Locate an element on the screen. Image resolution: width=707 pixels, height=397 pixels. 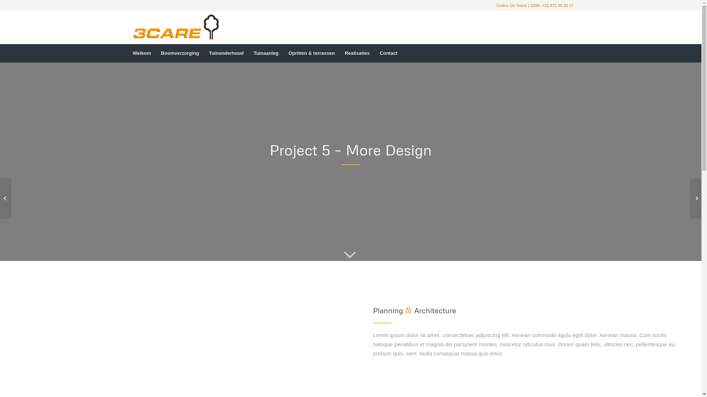
Contact is located at coordinates (388, 53).